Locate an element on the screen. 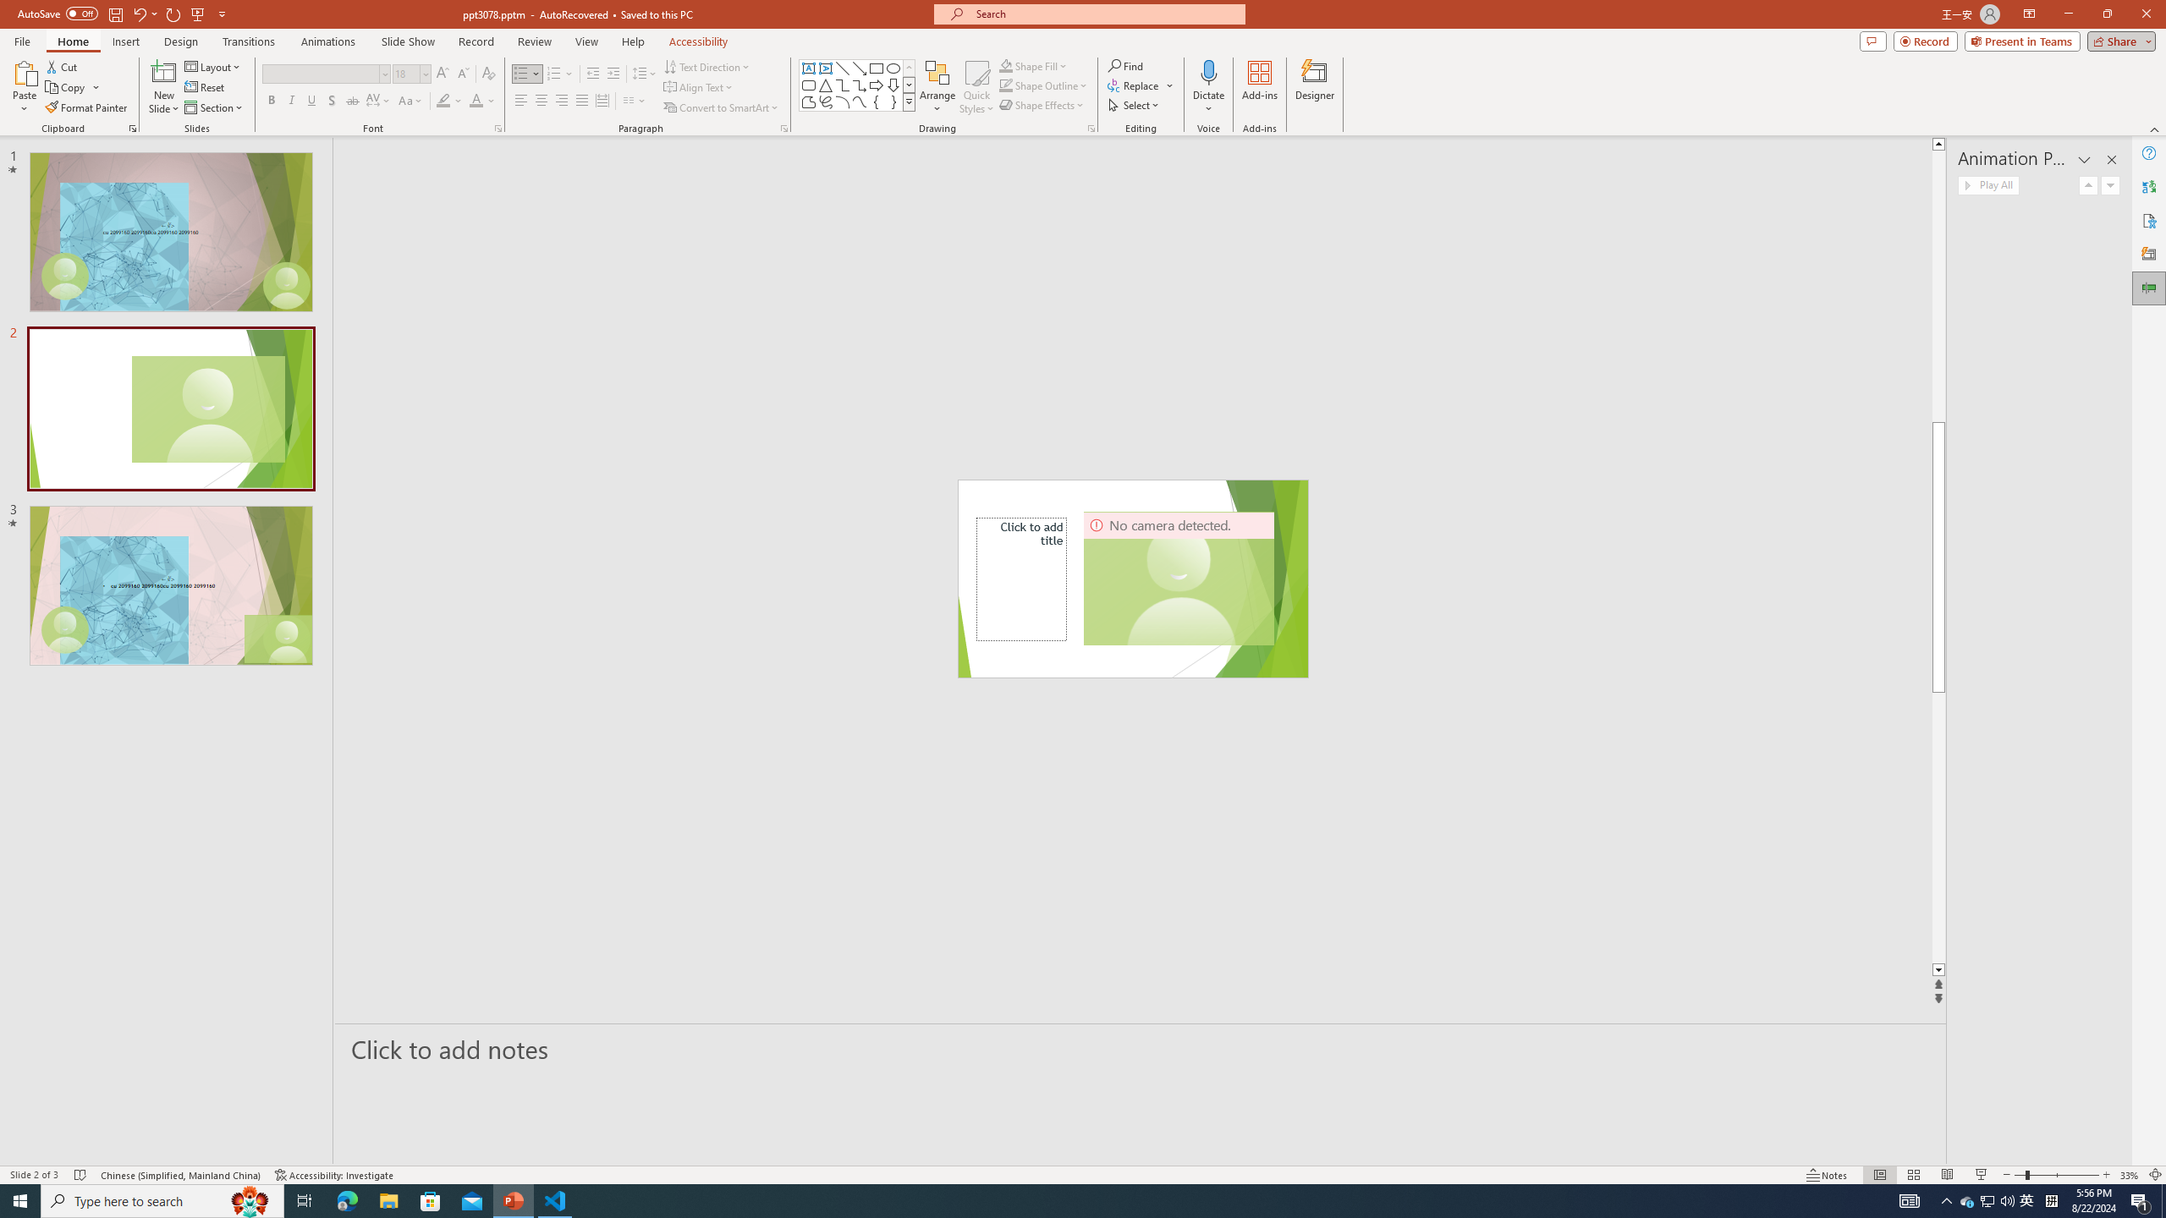 The width and height of the screenshot is (2166, 1218). Office Clipboard... is located at coordinates (132, 129).